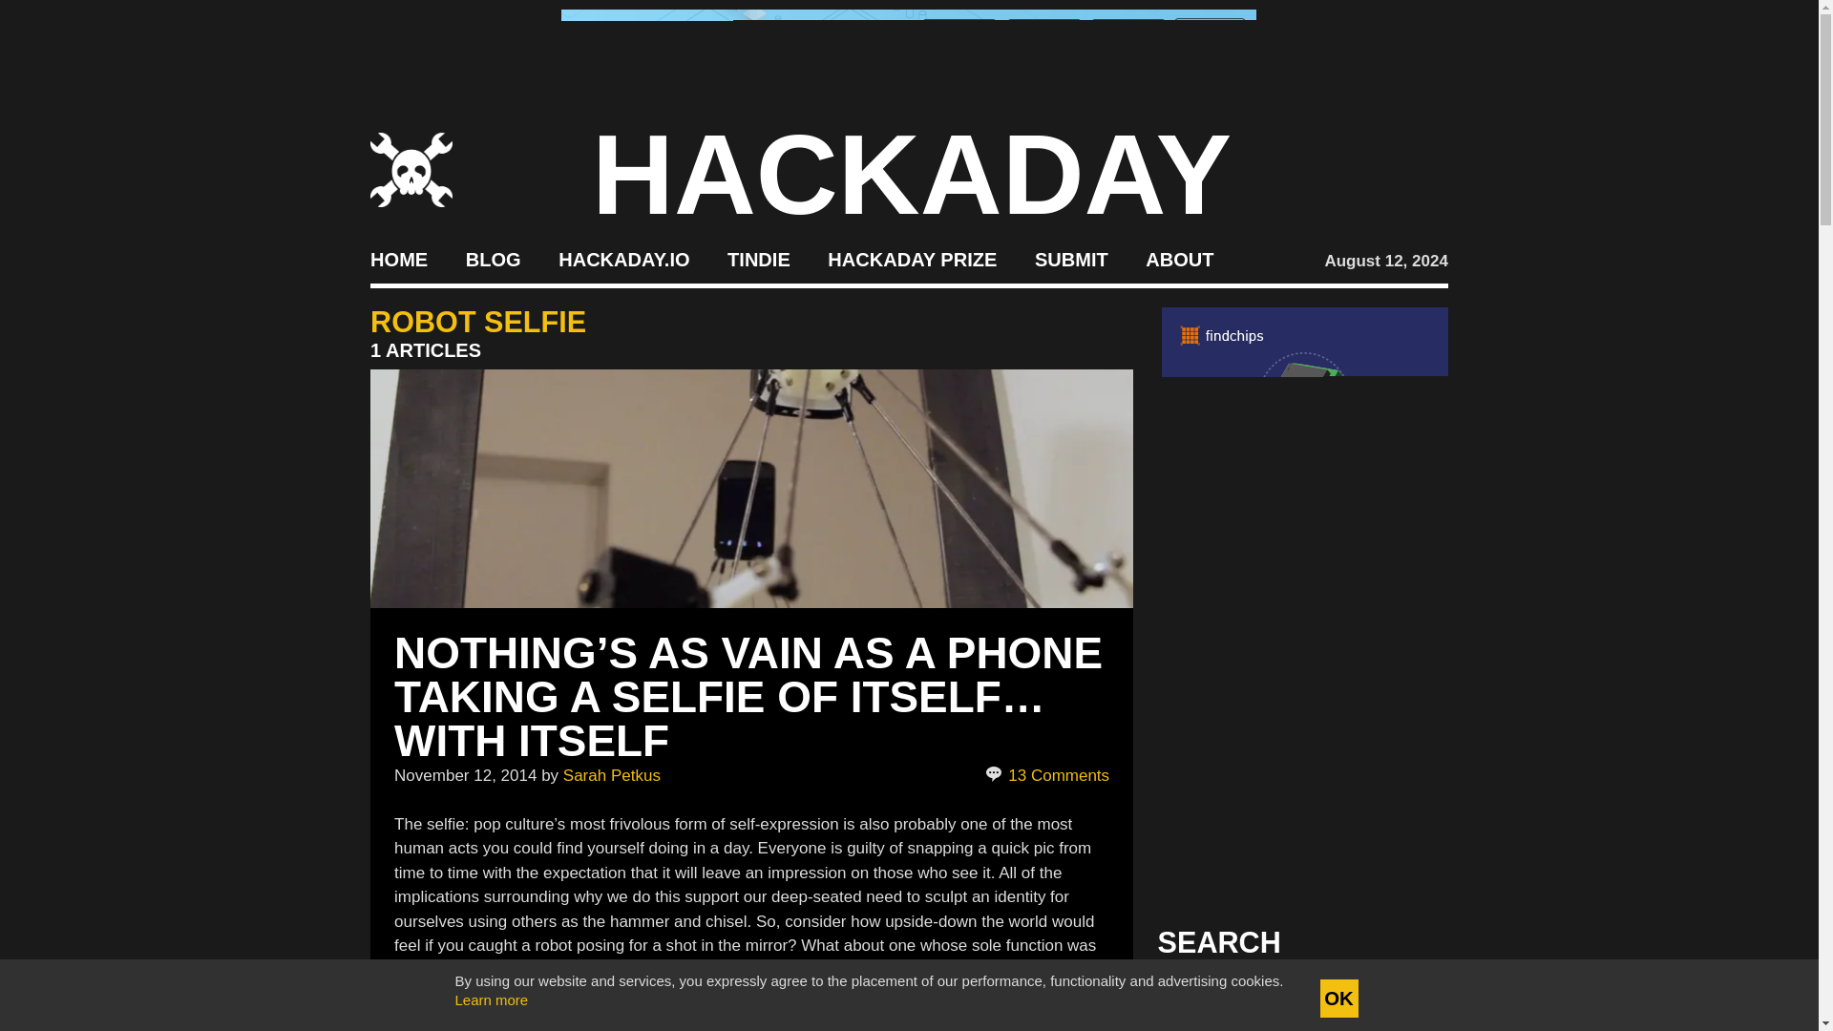 The image size is (1833, 1031). I want to click on November 12, 2014 - 10:01 am, so click(465, 775).